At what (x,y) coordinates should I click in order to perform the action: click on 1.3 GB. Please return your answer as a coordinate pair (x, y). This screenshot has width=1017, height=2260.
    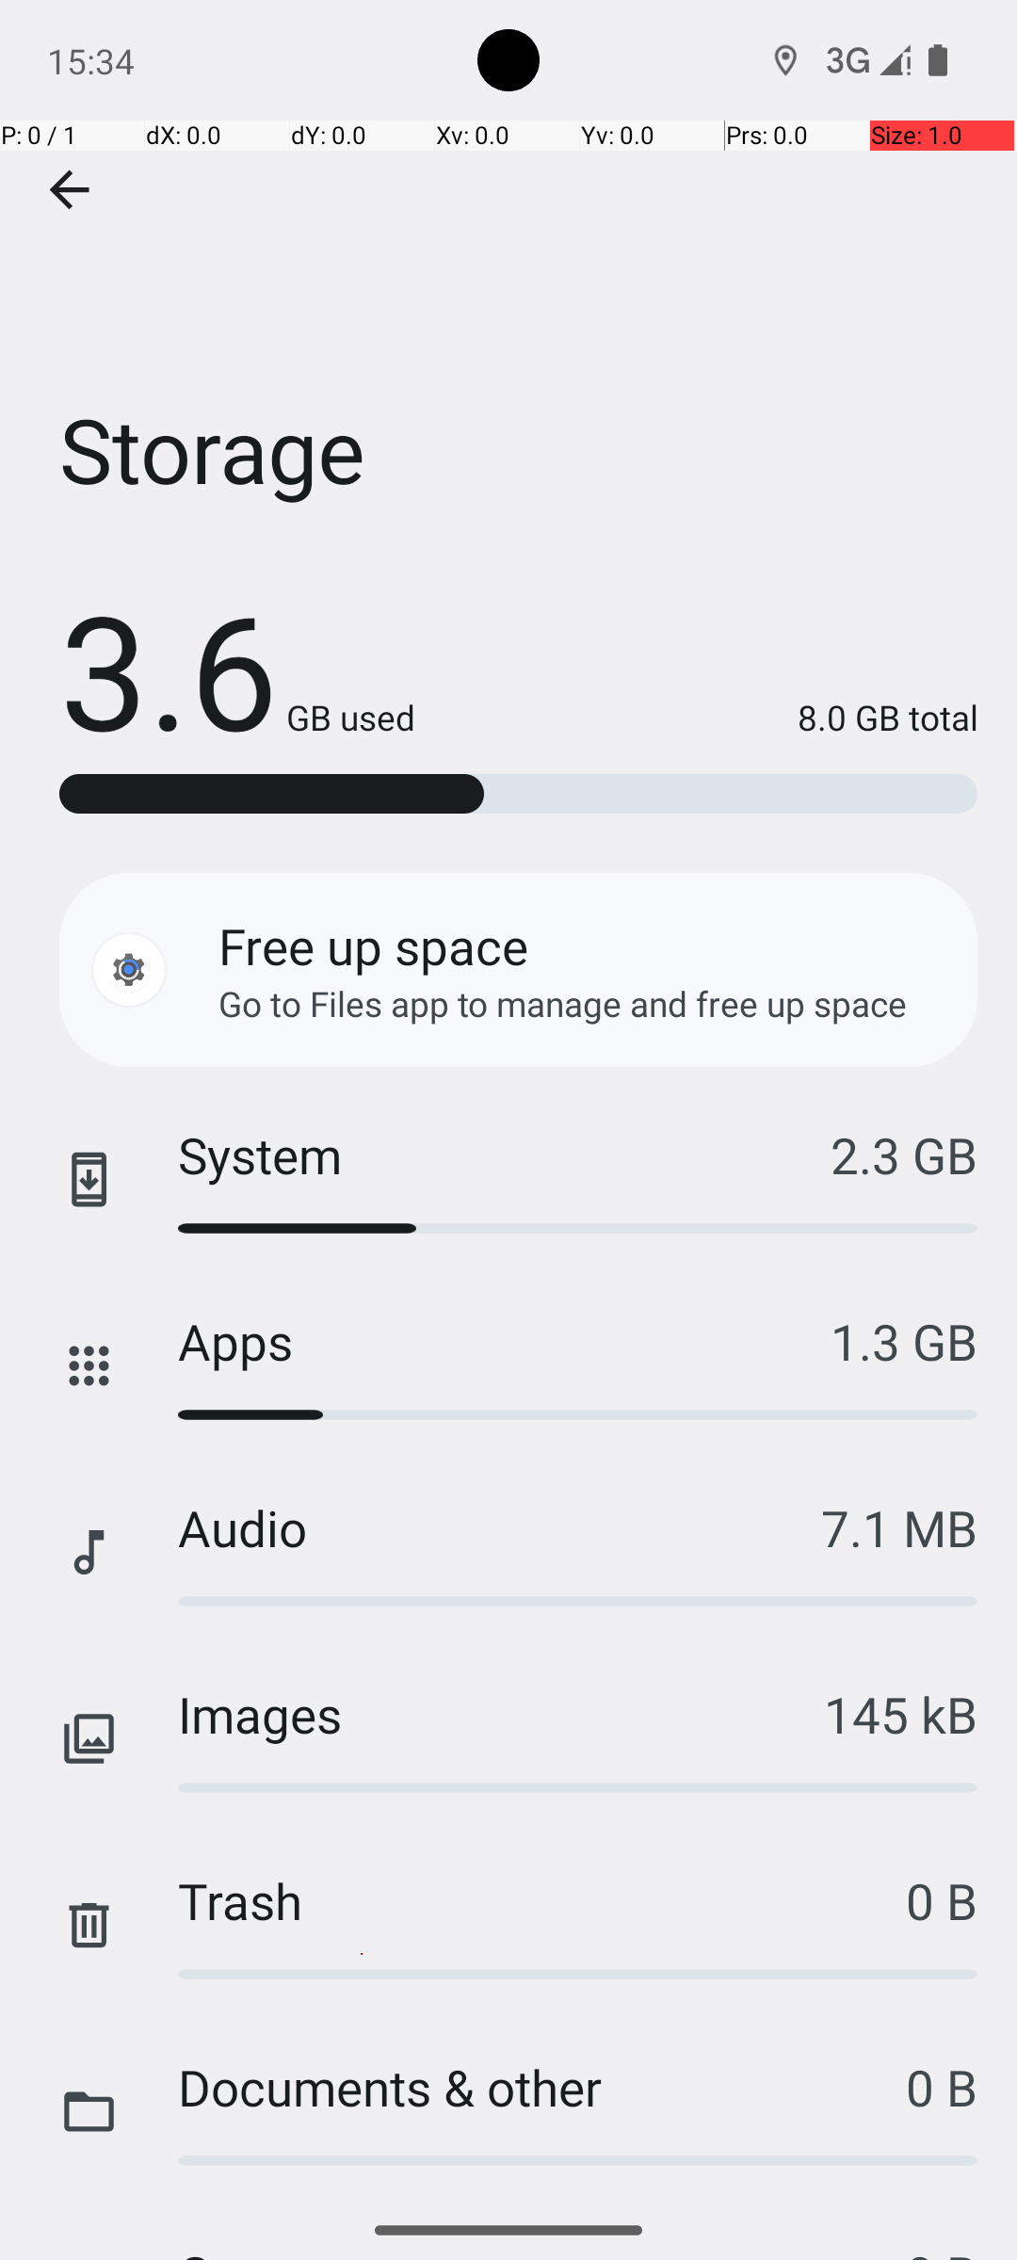
    Looking at the image, I should click on (904, 1341).